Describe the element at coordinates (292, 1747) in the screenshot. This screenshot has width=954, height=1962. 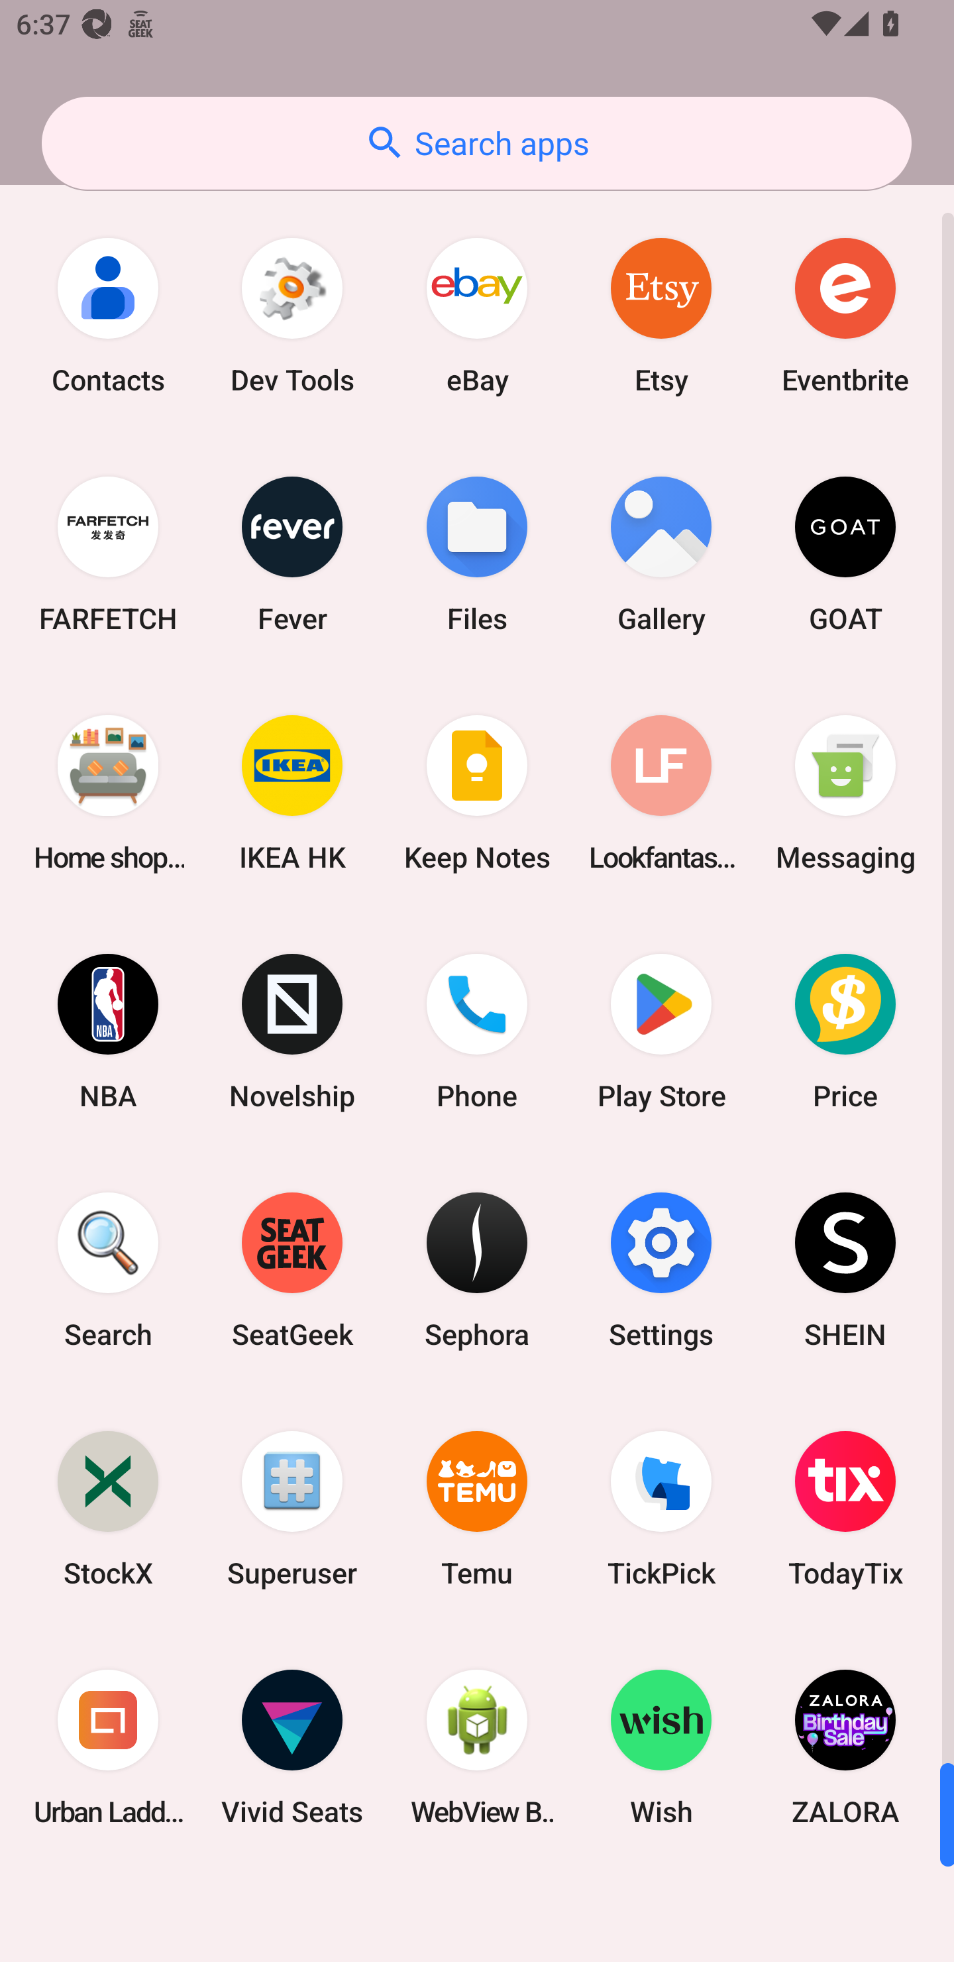
I see `Vivid Seats` at that location.